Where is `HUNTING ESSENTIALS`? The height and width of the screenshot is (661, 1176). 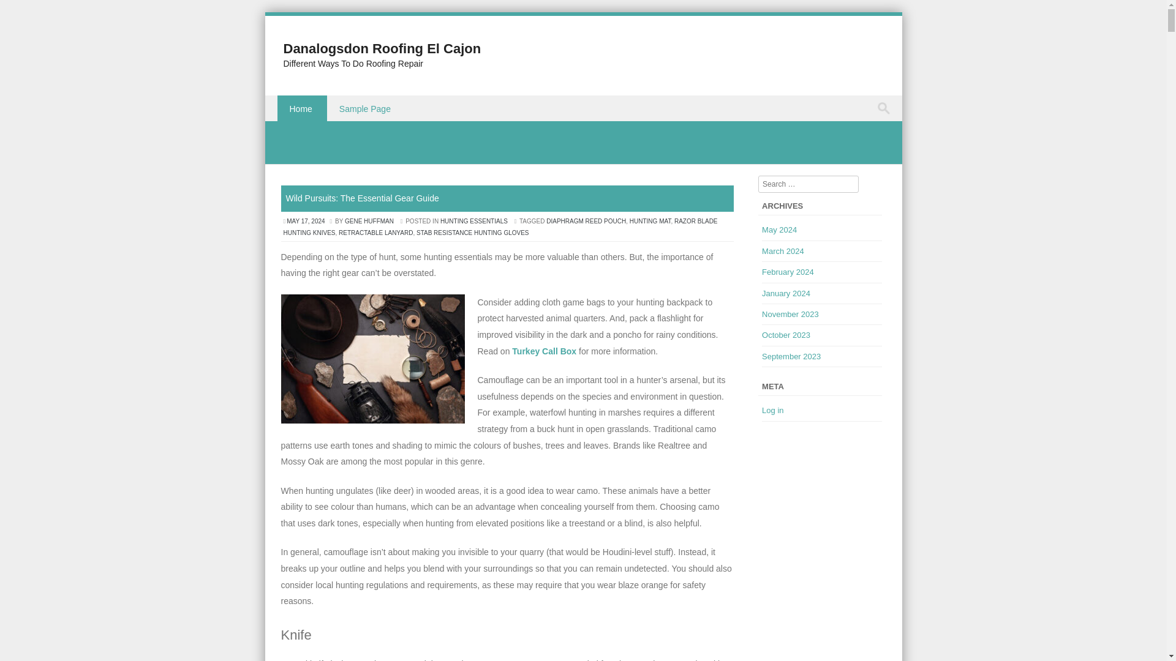
HUNTING ESSENTIALS is located at coordinates (474, 222).